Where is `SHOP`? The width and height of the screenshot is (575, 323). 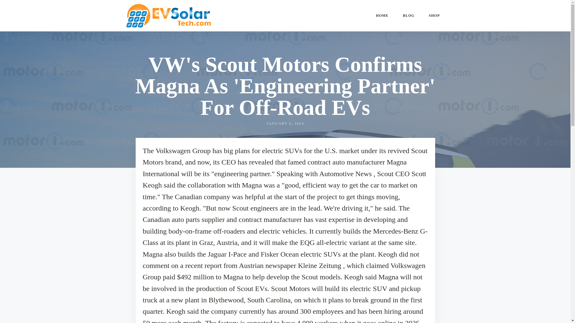
SHOP is located at coordinates (434, 16).